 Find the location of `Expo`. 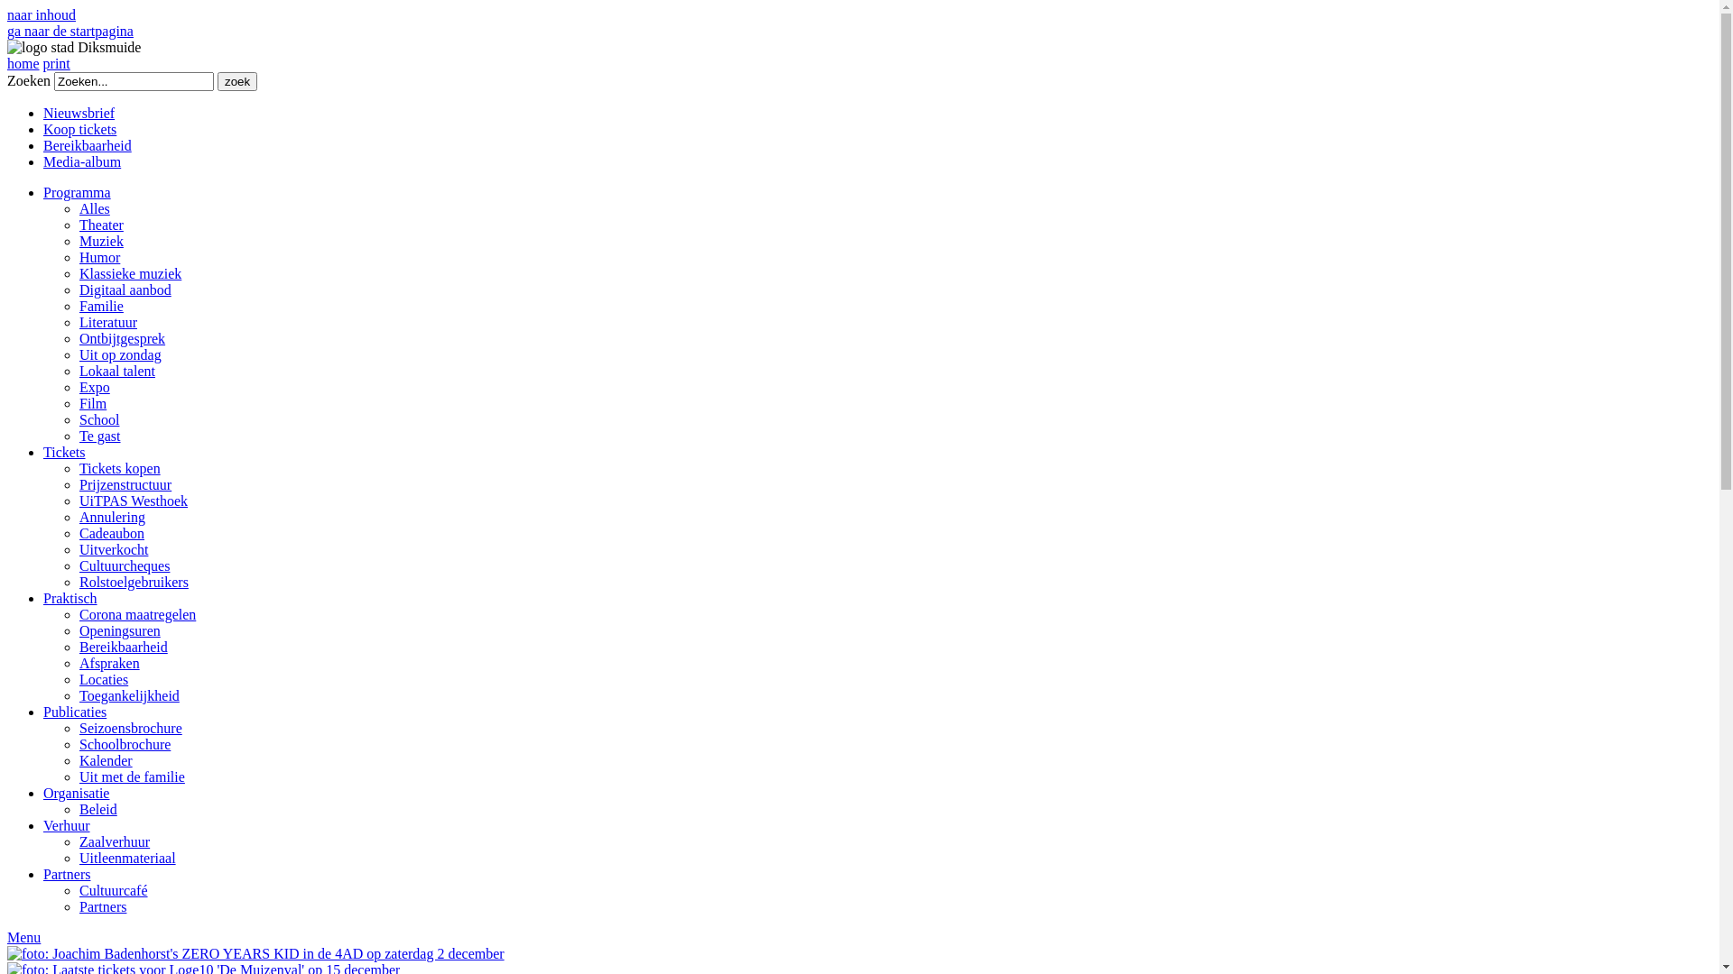

Expo is located at coordinates (95, 388).